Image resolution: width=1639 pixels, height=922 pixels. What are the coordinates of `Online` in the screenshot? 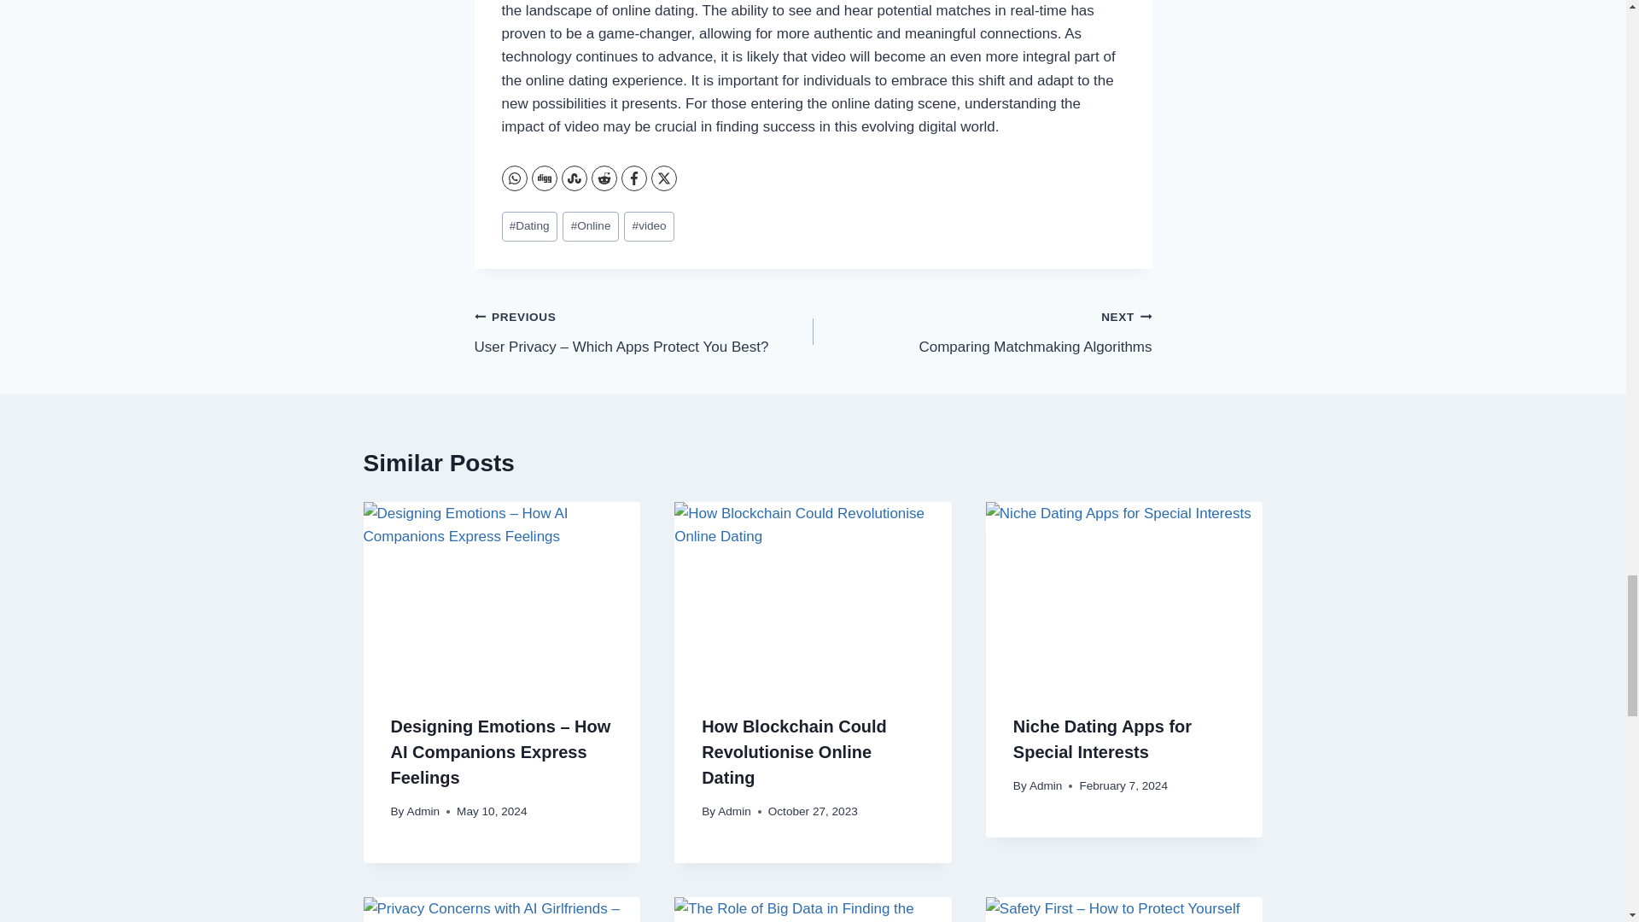 It's located at (982, 331).